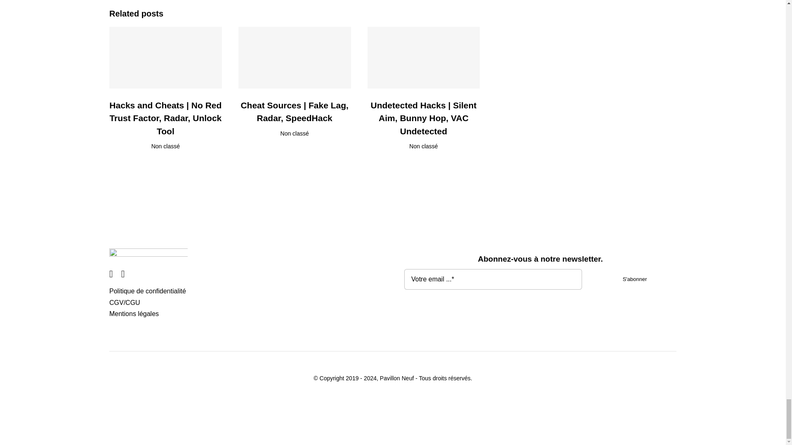 The image size is (792, 445). What do you see at coordinates (540, 283) in the screenshot?
I see `S'abonner` at bounding box center [540, 283].